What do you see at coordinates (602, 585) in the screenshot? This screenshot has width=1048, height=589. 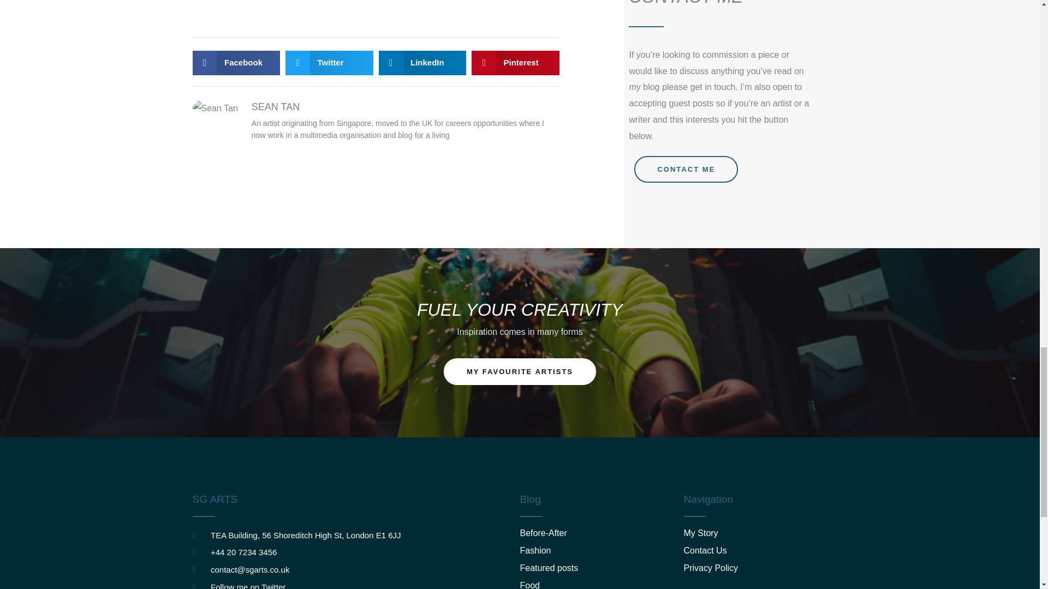 I see `Food` at bounding box center [602, 585].